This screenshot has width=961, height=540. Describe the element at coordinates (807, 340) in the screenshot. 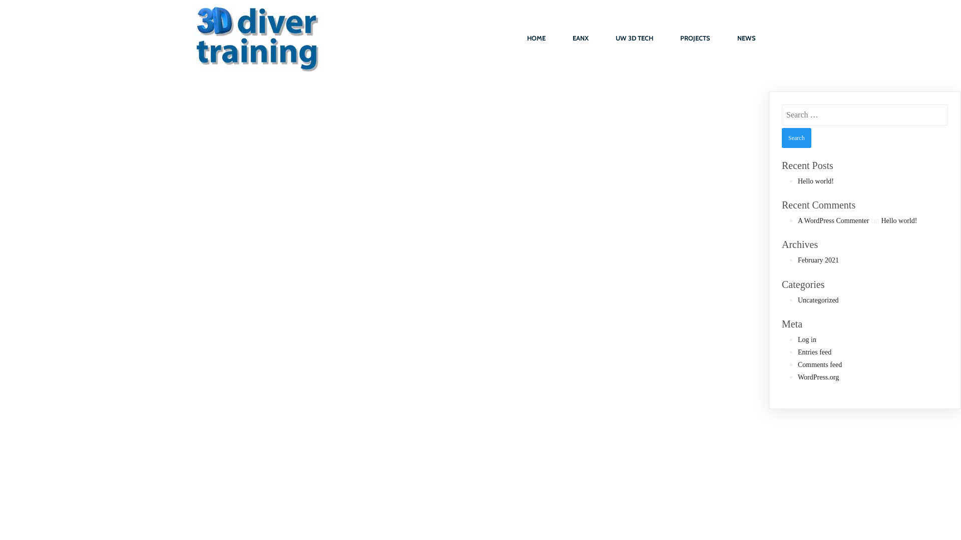

I see `Log in` at that location.